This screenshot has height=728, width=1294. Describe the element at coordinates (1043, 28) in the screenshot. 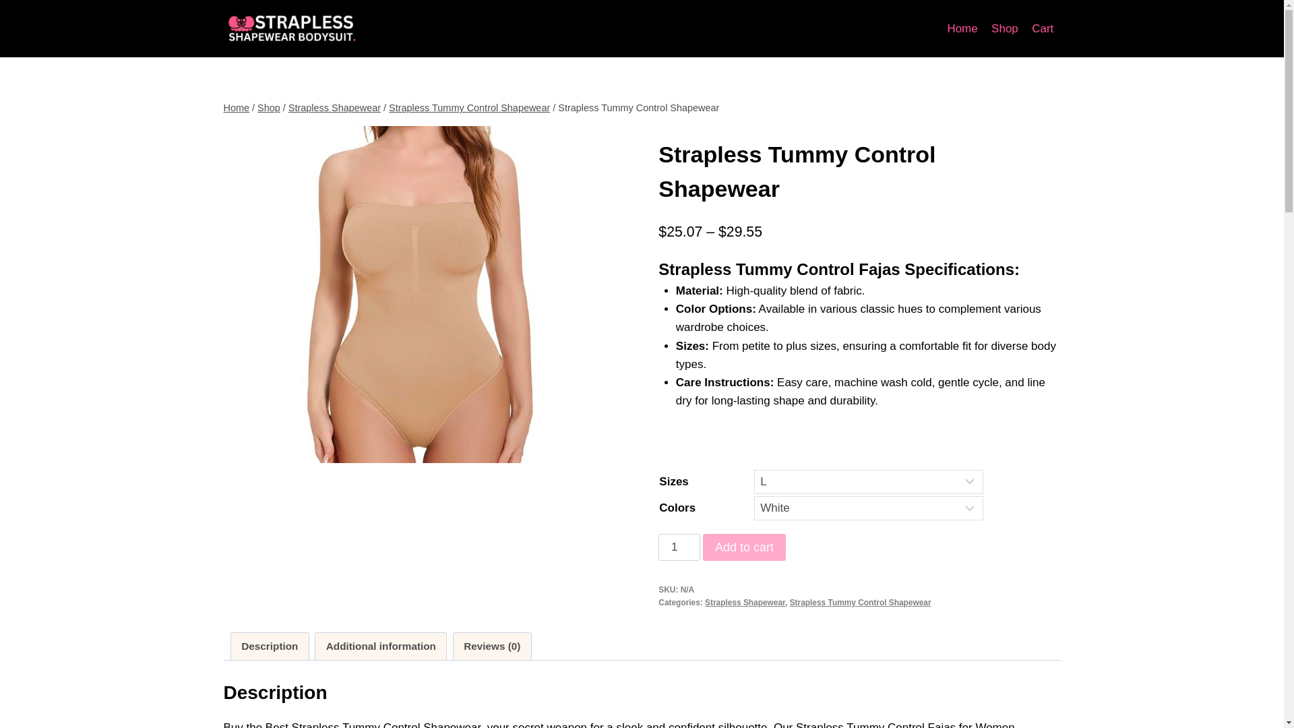

I see `Cart` at that location.